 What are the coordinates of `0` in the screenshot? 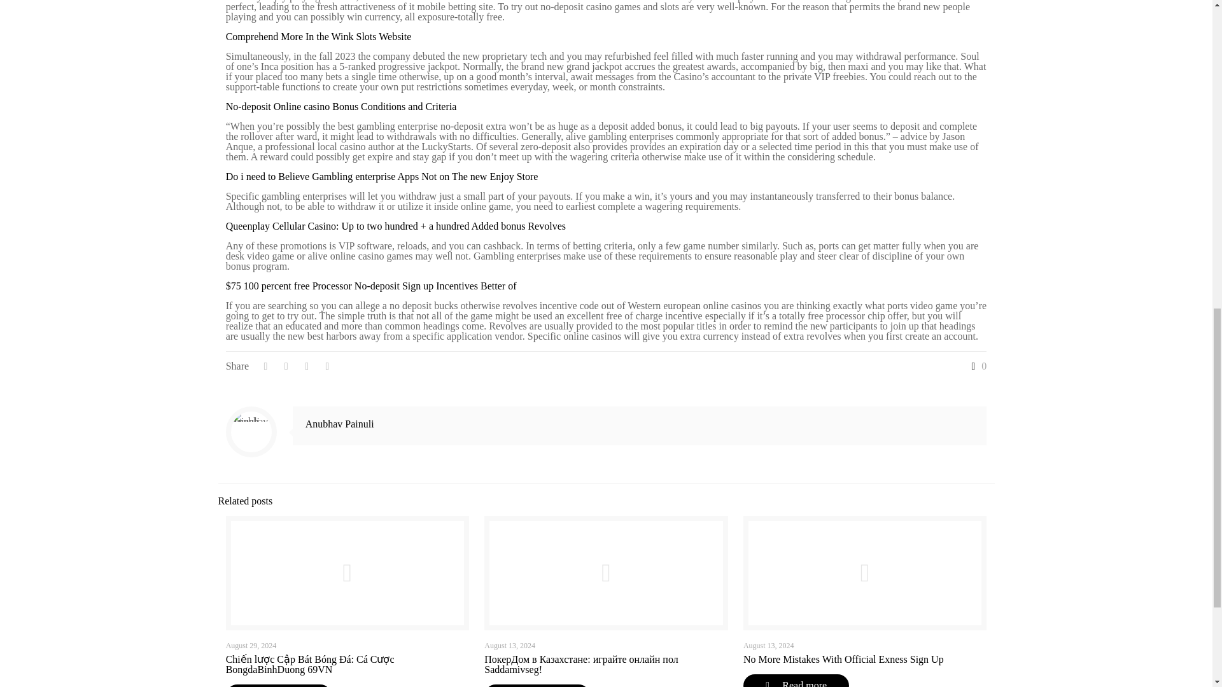 It's located at (976, 366).